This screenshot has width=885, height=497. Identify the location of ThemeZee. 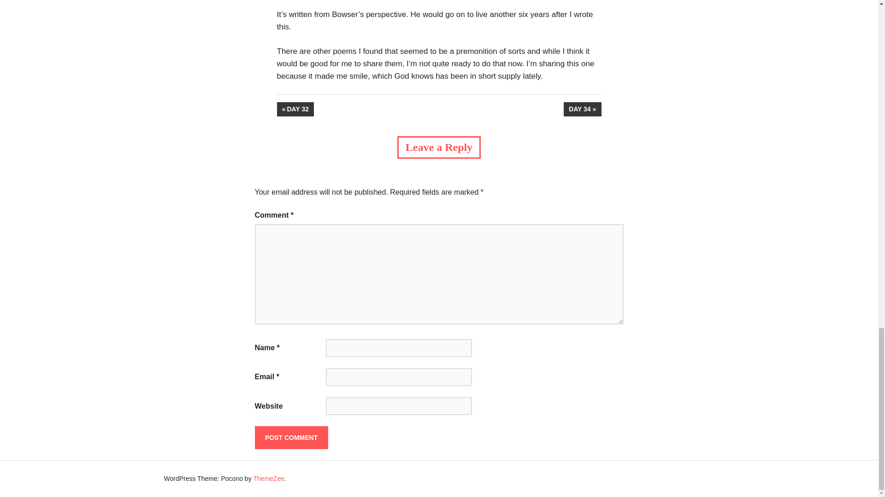
(291, 437).